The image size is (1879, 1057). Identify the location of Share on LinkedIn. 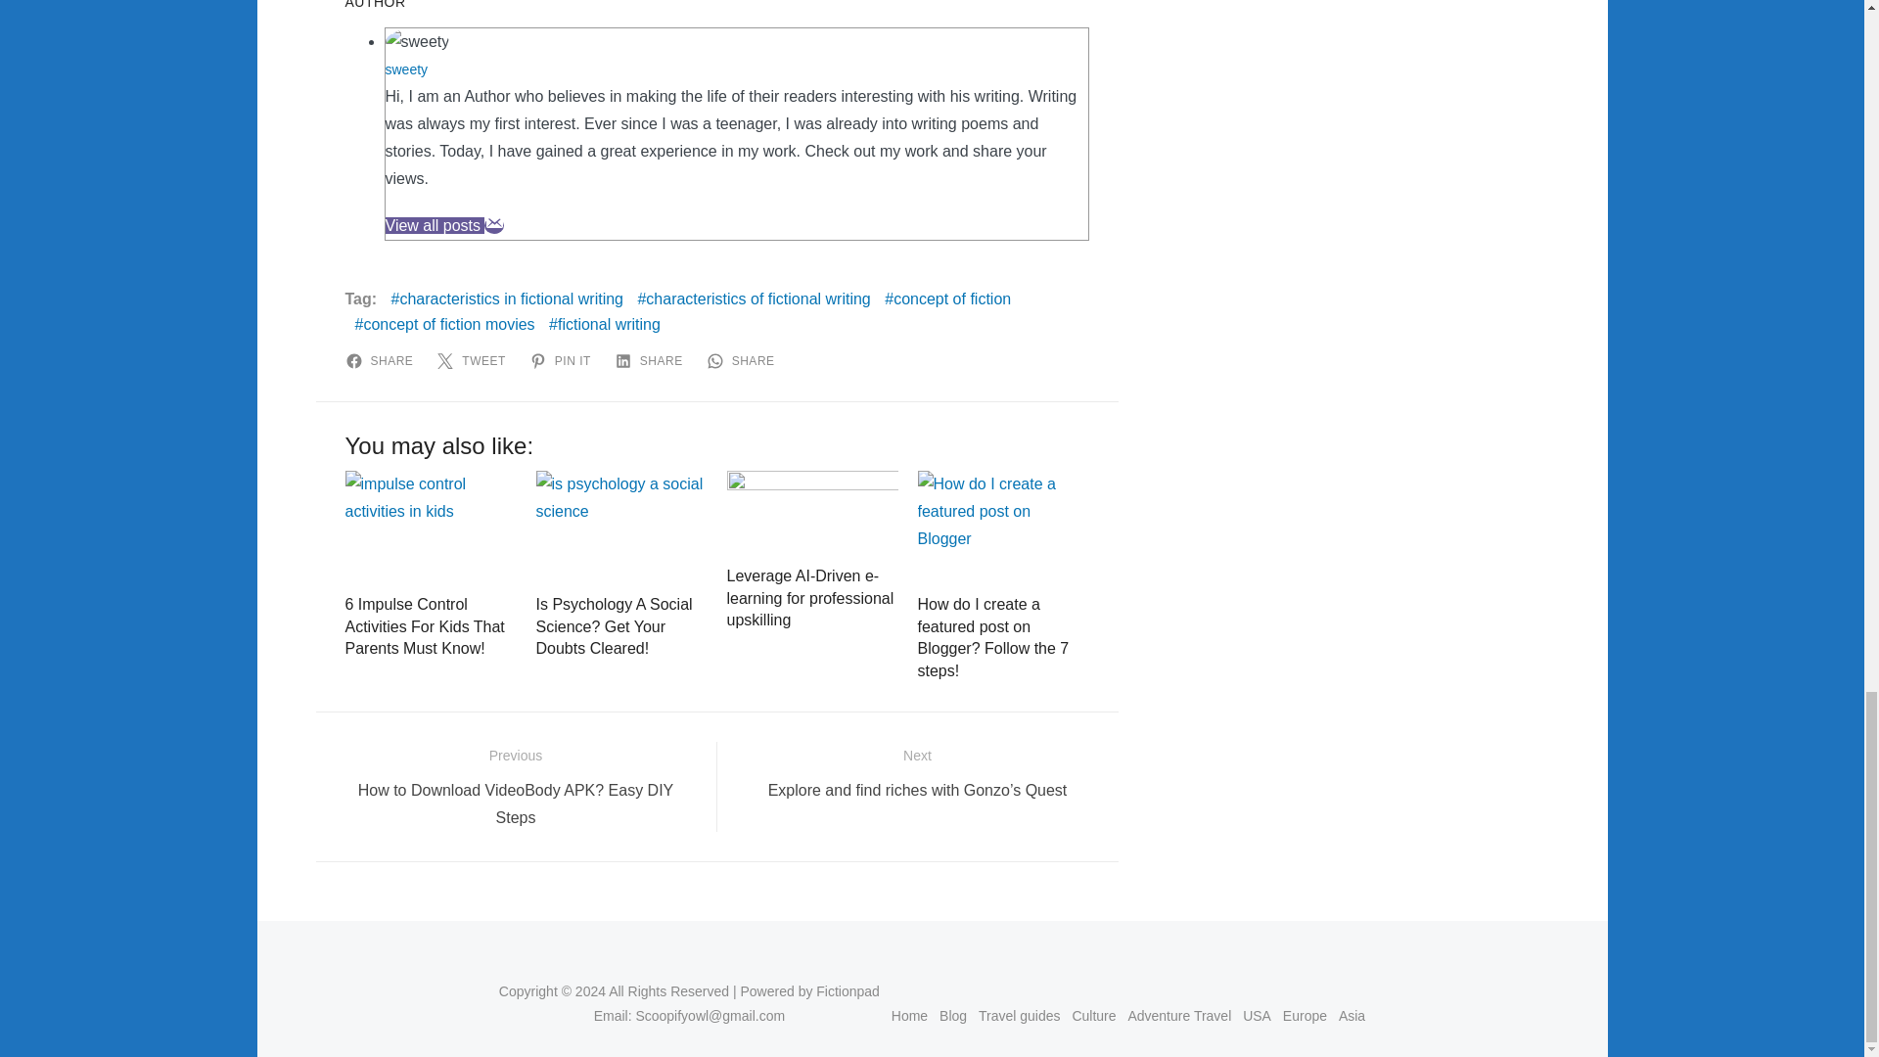
(652, 360).